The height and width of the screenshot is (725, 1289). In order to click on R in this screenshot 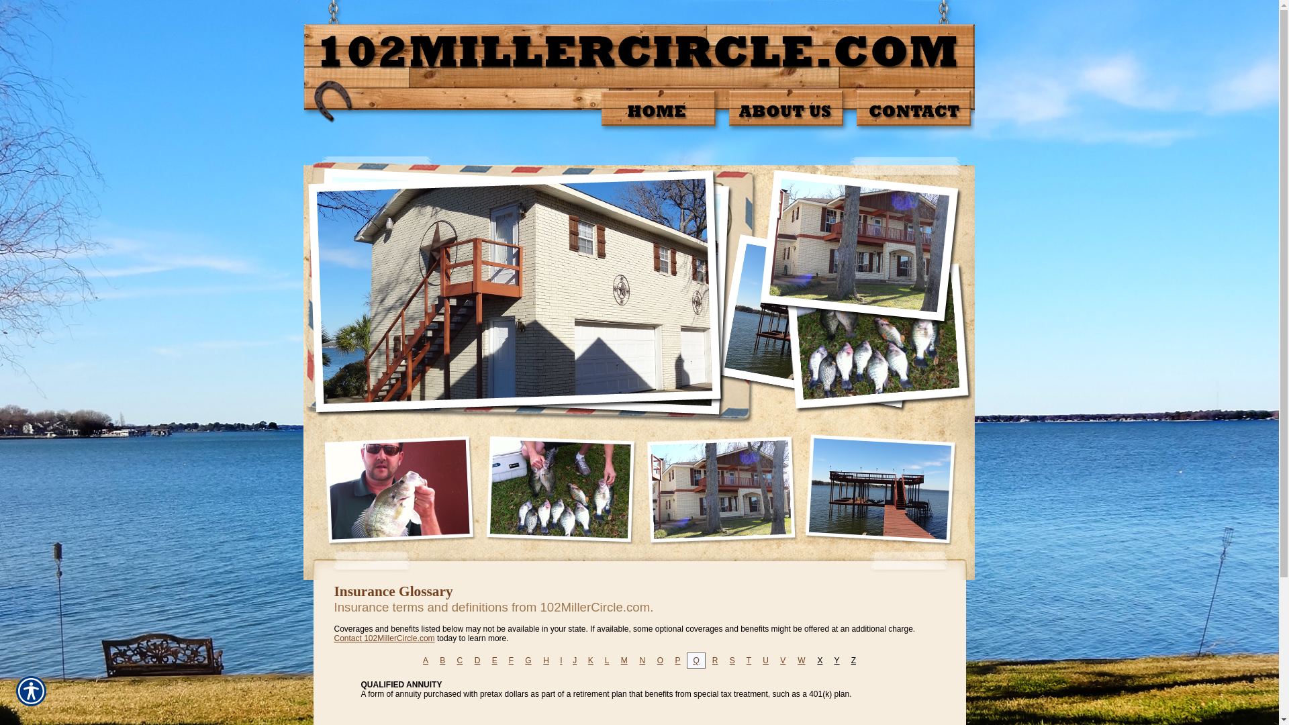, I will do `click(716, 661)`.